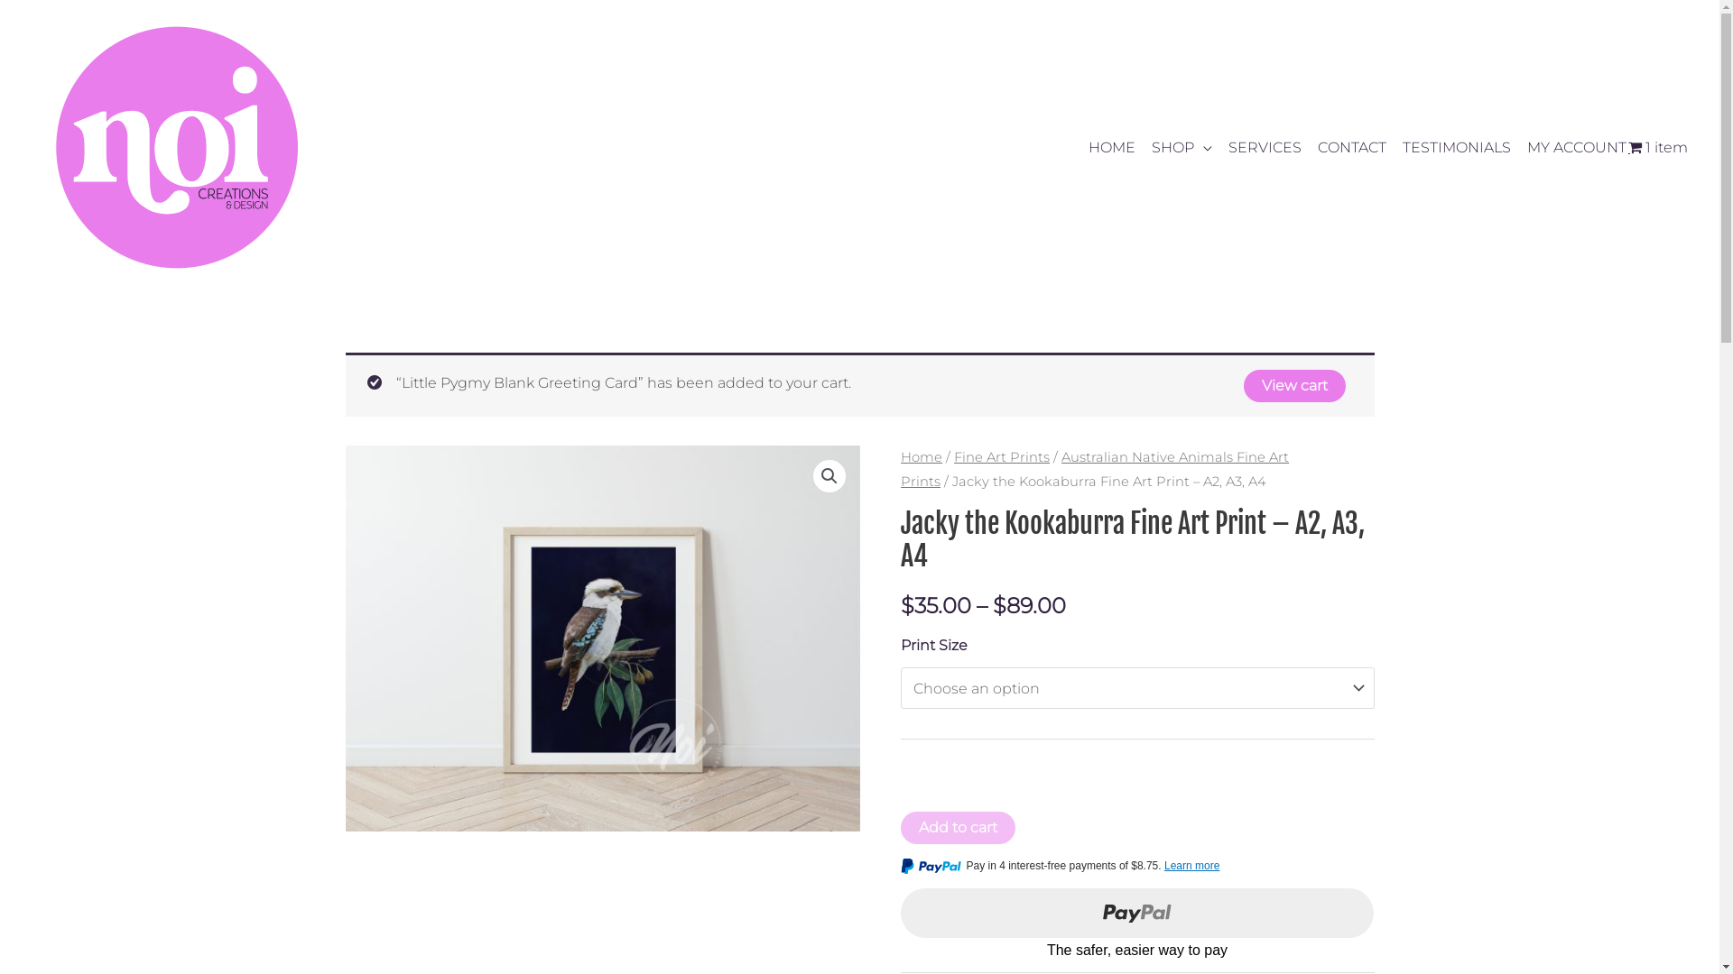  What do you see at coordinates (922, 457) in the screenshot?
I see `Home` at bounding box center [922, 457].